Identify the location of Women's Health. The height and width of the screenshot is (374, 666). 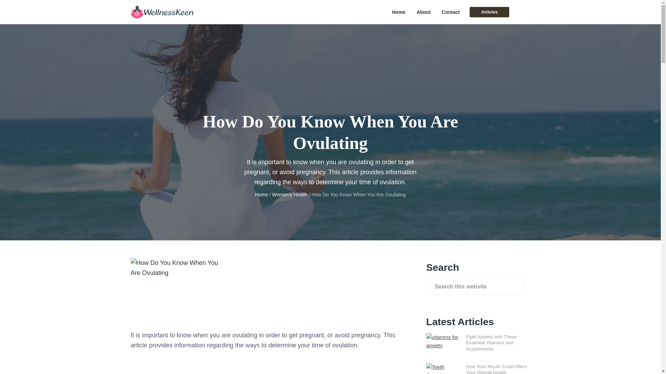
(289, 195).